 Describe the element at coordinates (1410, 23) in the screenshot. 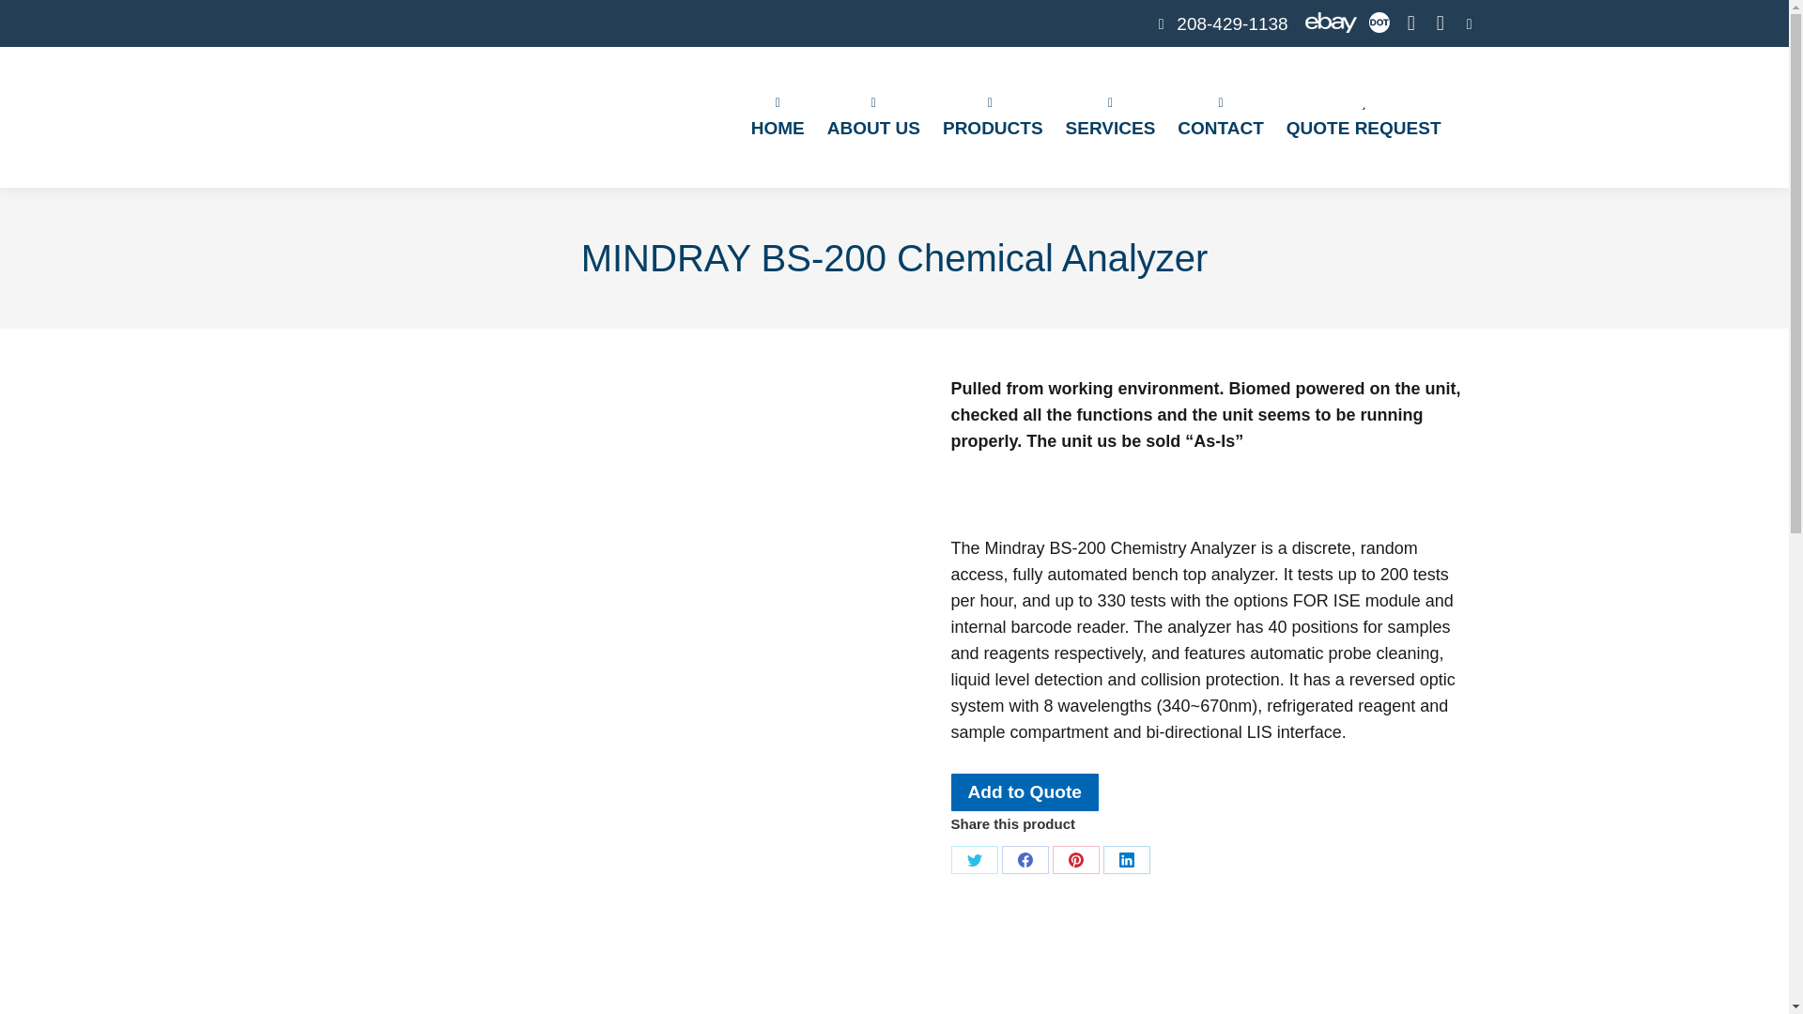

I see `Facebook page opens in new window` at that location.